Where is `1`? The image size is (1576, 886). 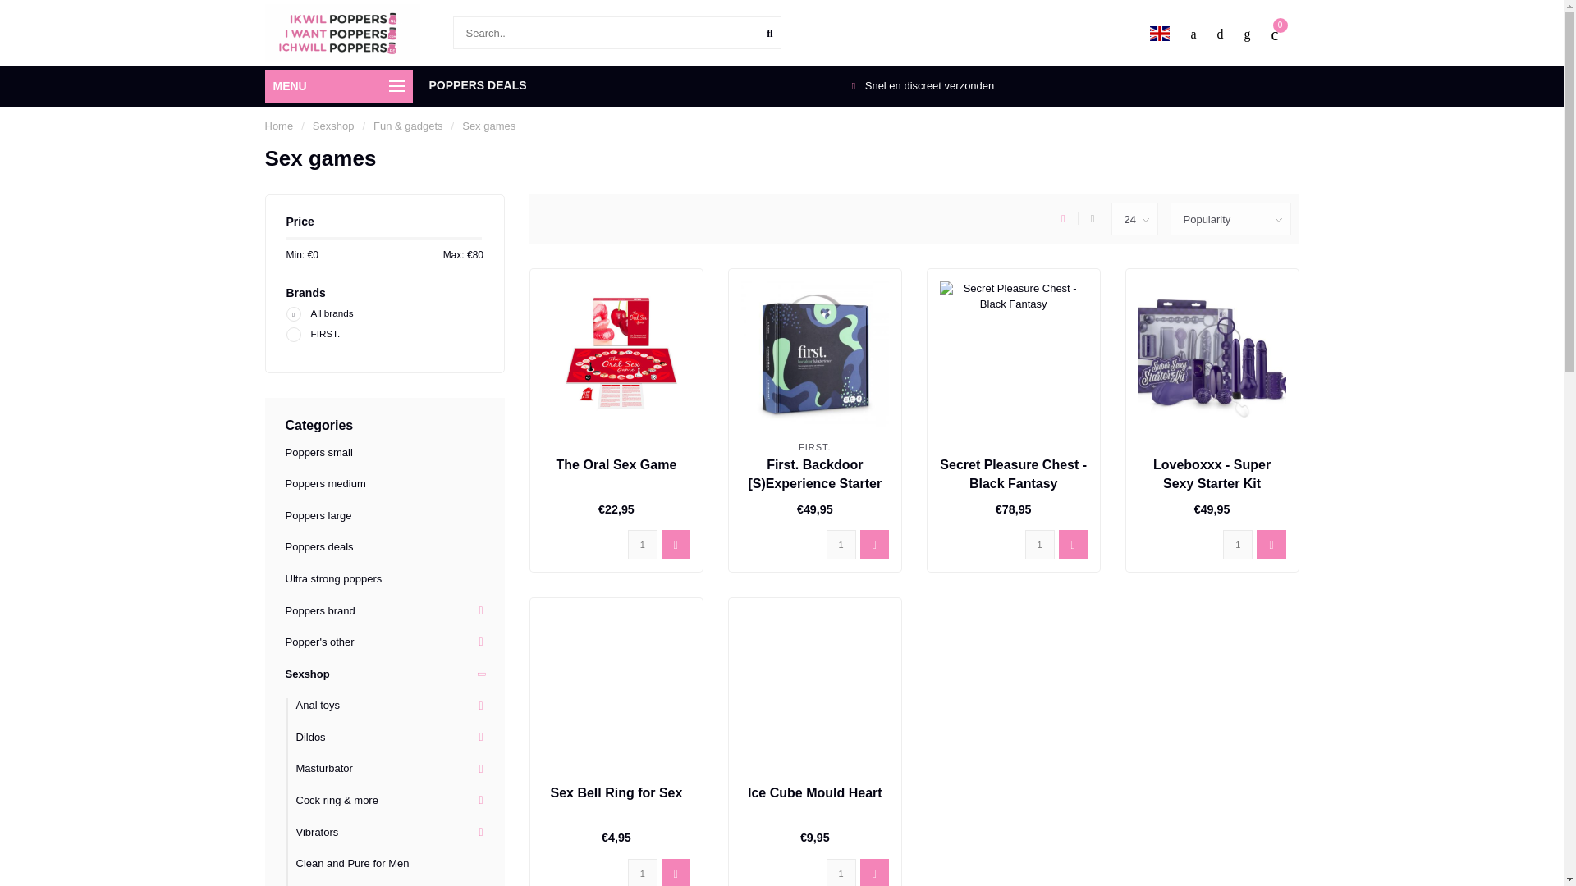
1 is located at coordinates (1039, 544).